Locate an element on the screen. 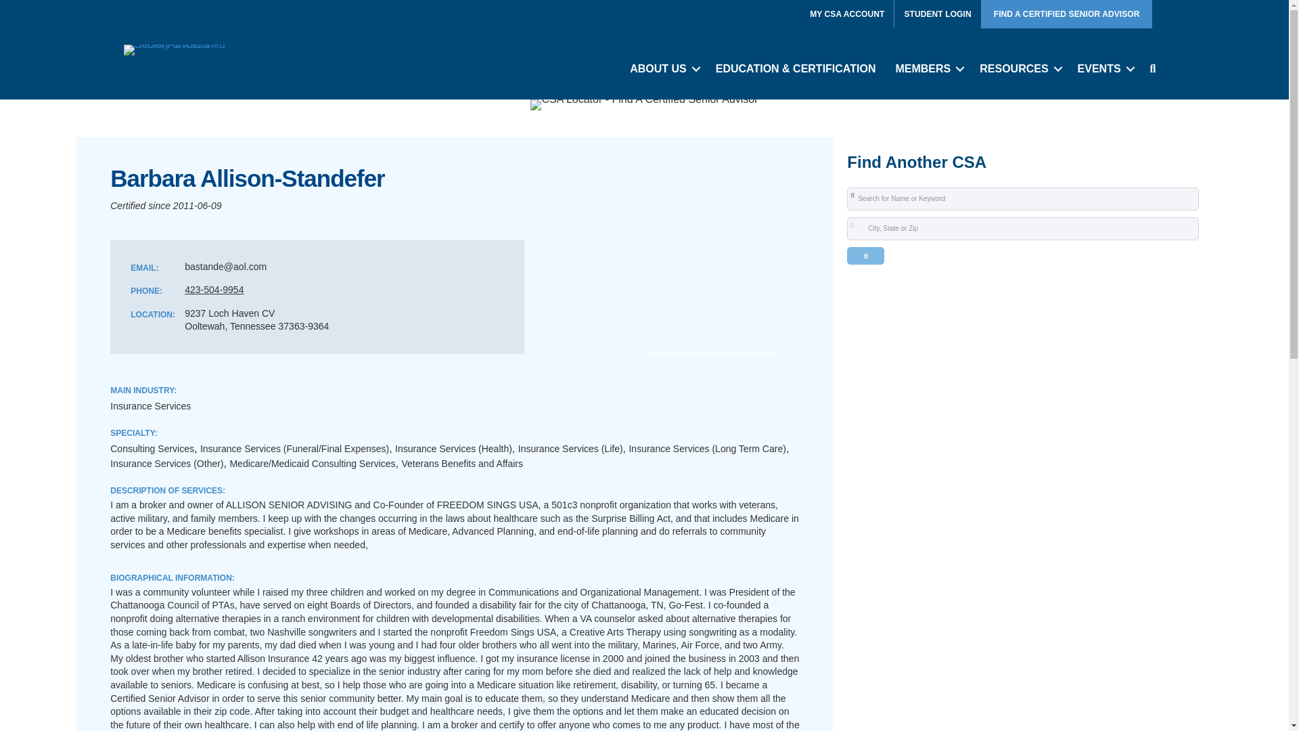 The image size is (1299, 731). RESOURCES is located at coordinates (1018, 69).